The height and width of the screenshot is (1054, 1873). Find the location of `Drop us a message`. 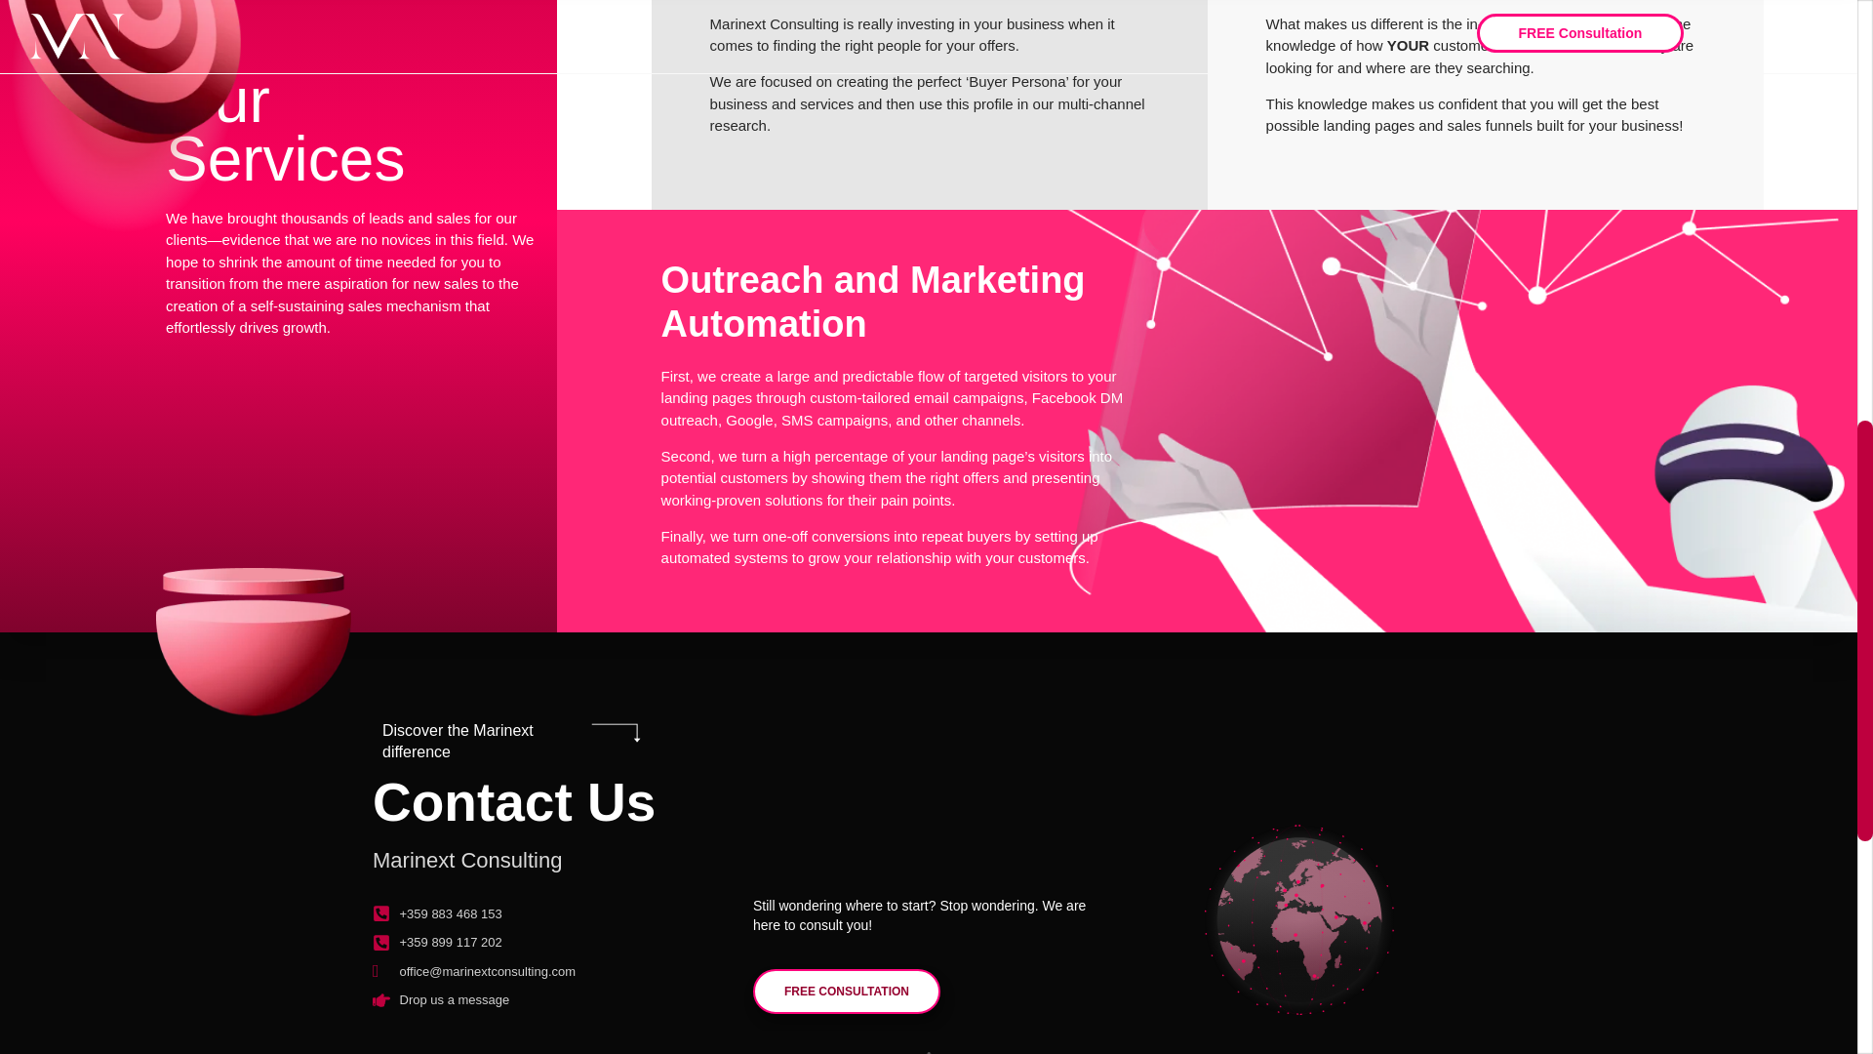

Drop us a message is located at coordinates (558, 999).